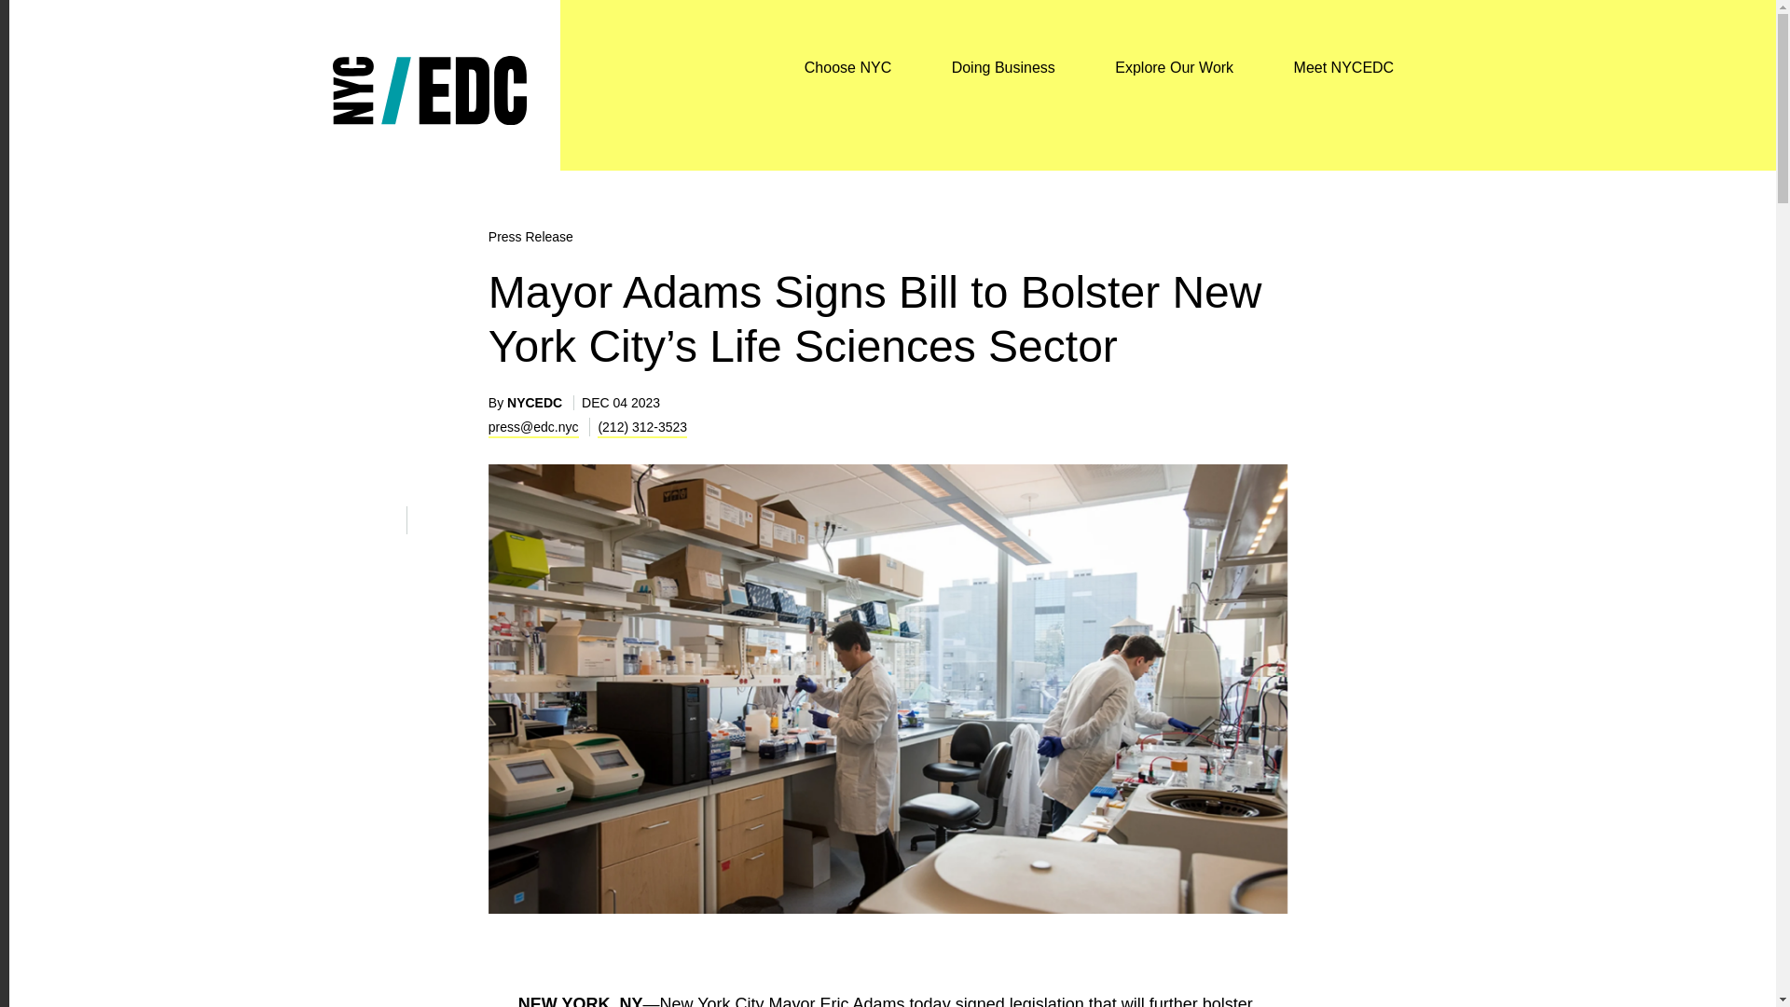 This screenshot has height=1007, width=1790. Describe the element at coordinates (847, 70) in the screenshot. I see `Choose NYC` at that location.